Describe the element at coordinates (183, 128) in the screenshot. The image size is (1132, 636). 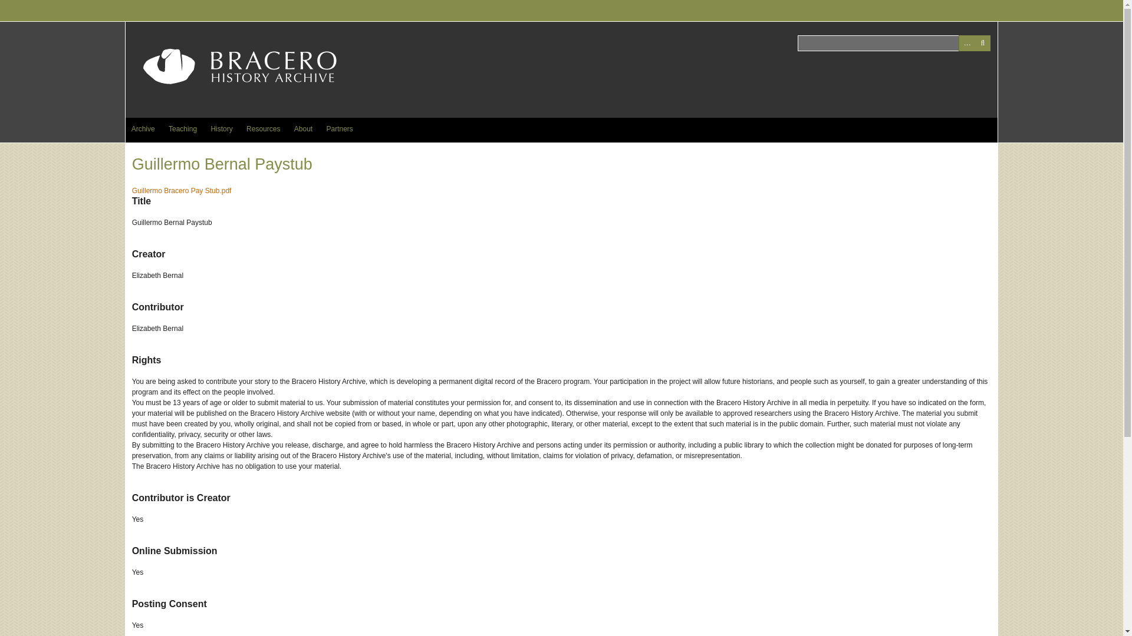
I see `Teaching` at that location.